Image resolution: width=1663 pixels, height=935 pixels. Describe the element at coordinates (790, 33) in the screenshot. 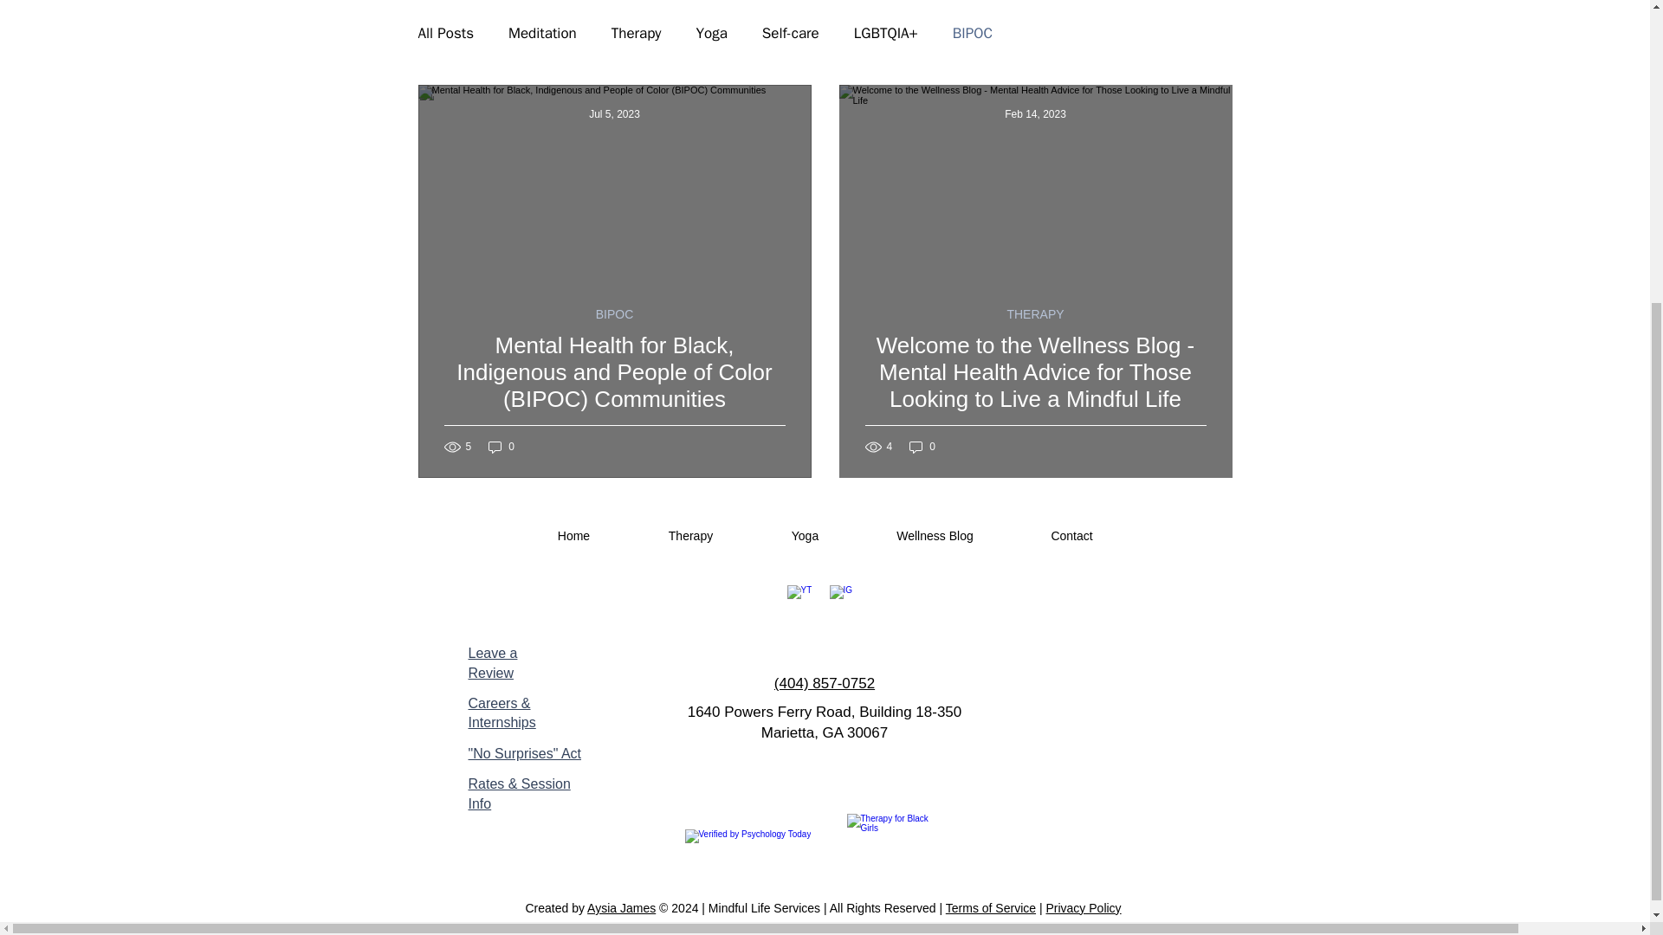

I see `Self-care` at that location.